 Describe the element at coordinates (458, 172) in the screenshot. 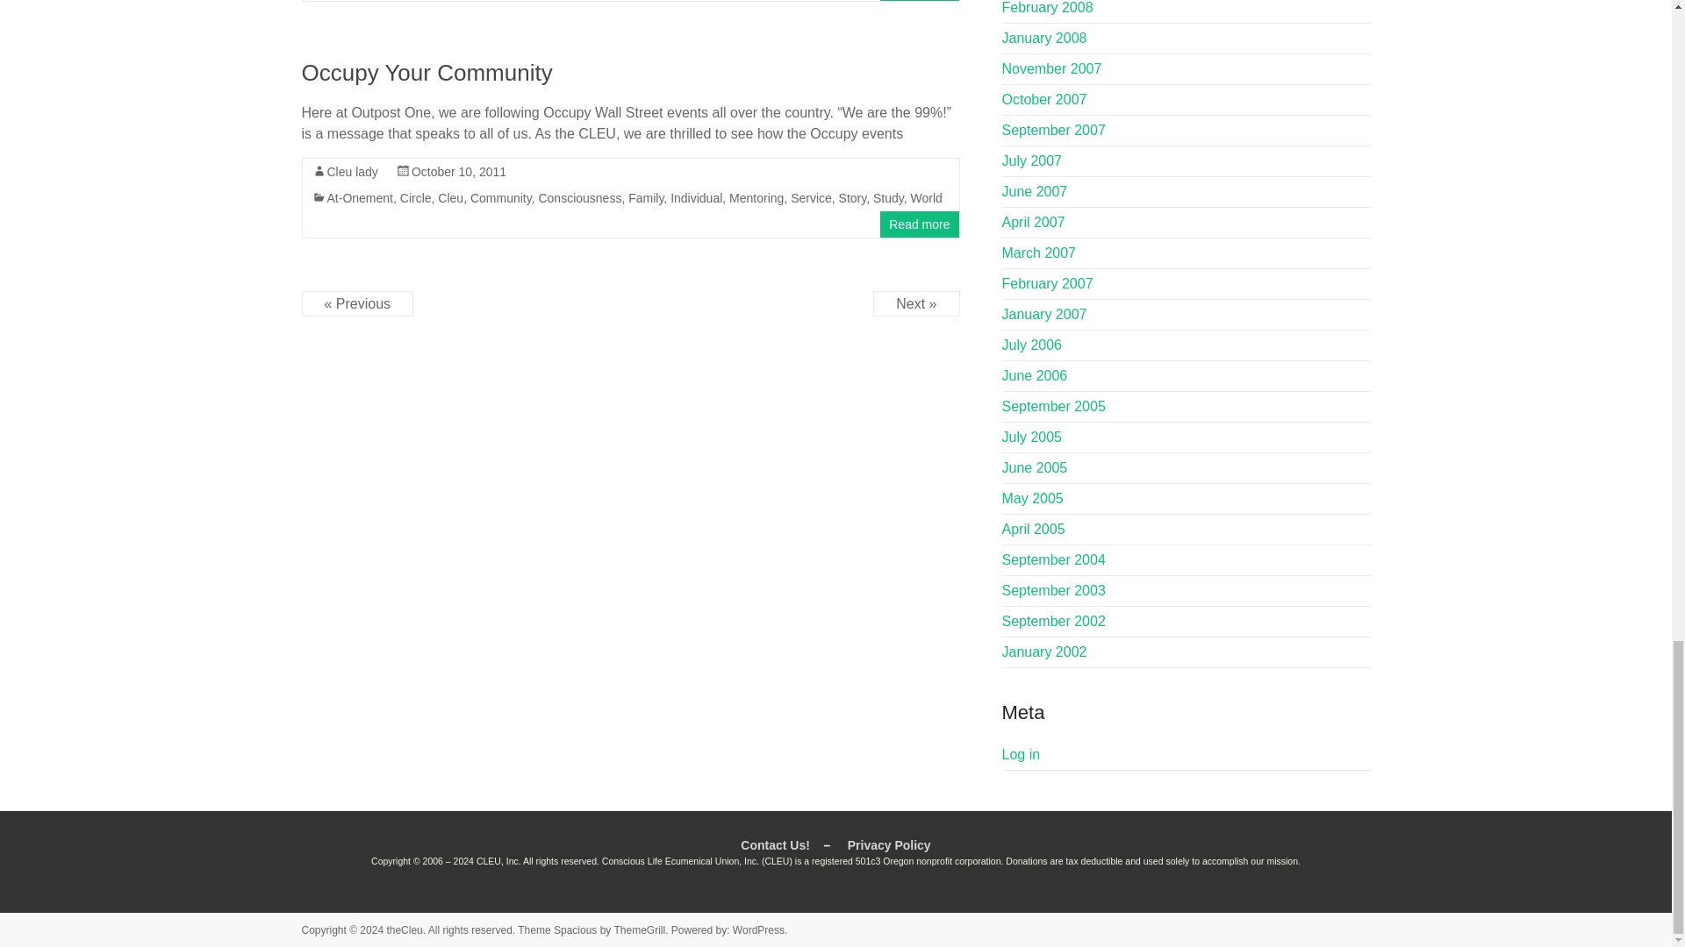

I see `4:37 pm` at that location.